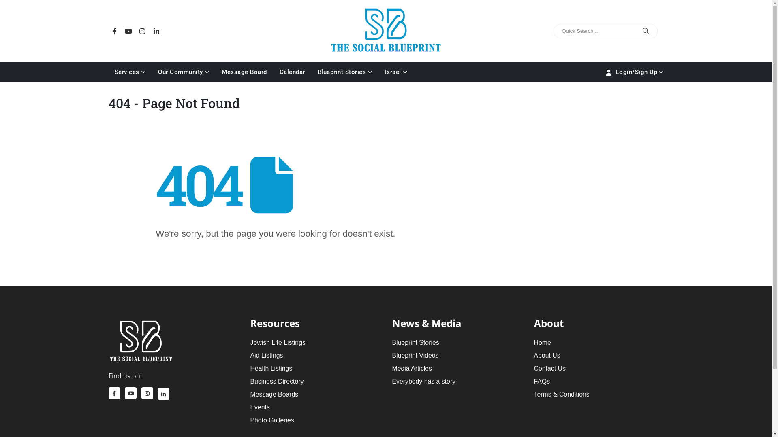 This screenshot has width=778, height=437. What do you see at coordinates (634, 72) in the screenshot?
I see `Login/Sign Up` at bounding box center [634, 72].